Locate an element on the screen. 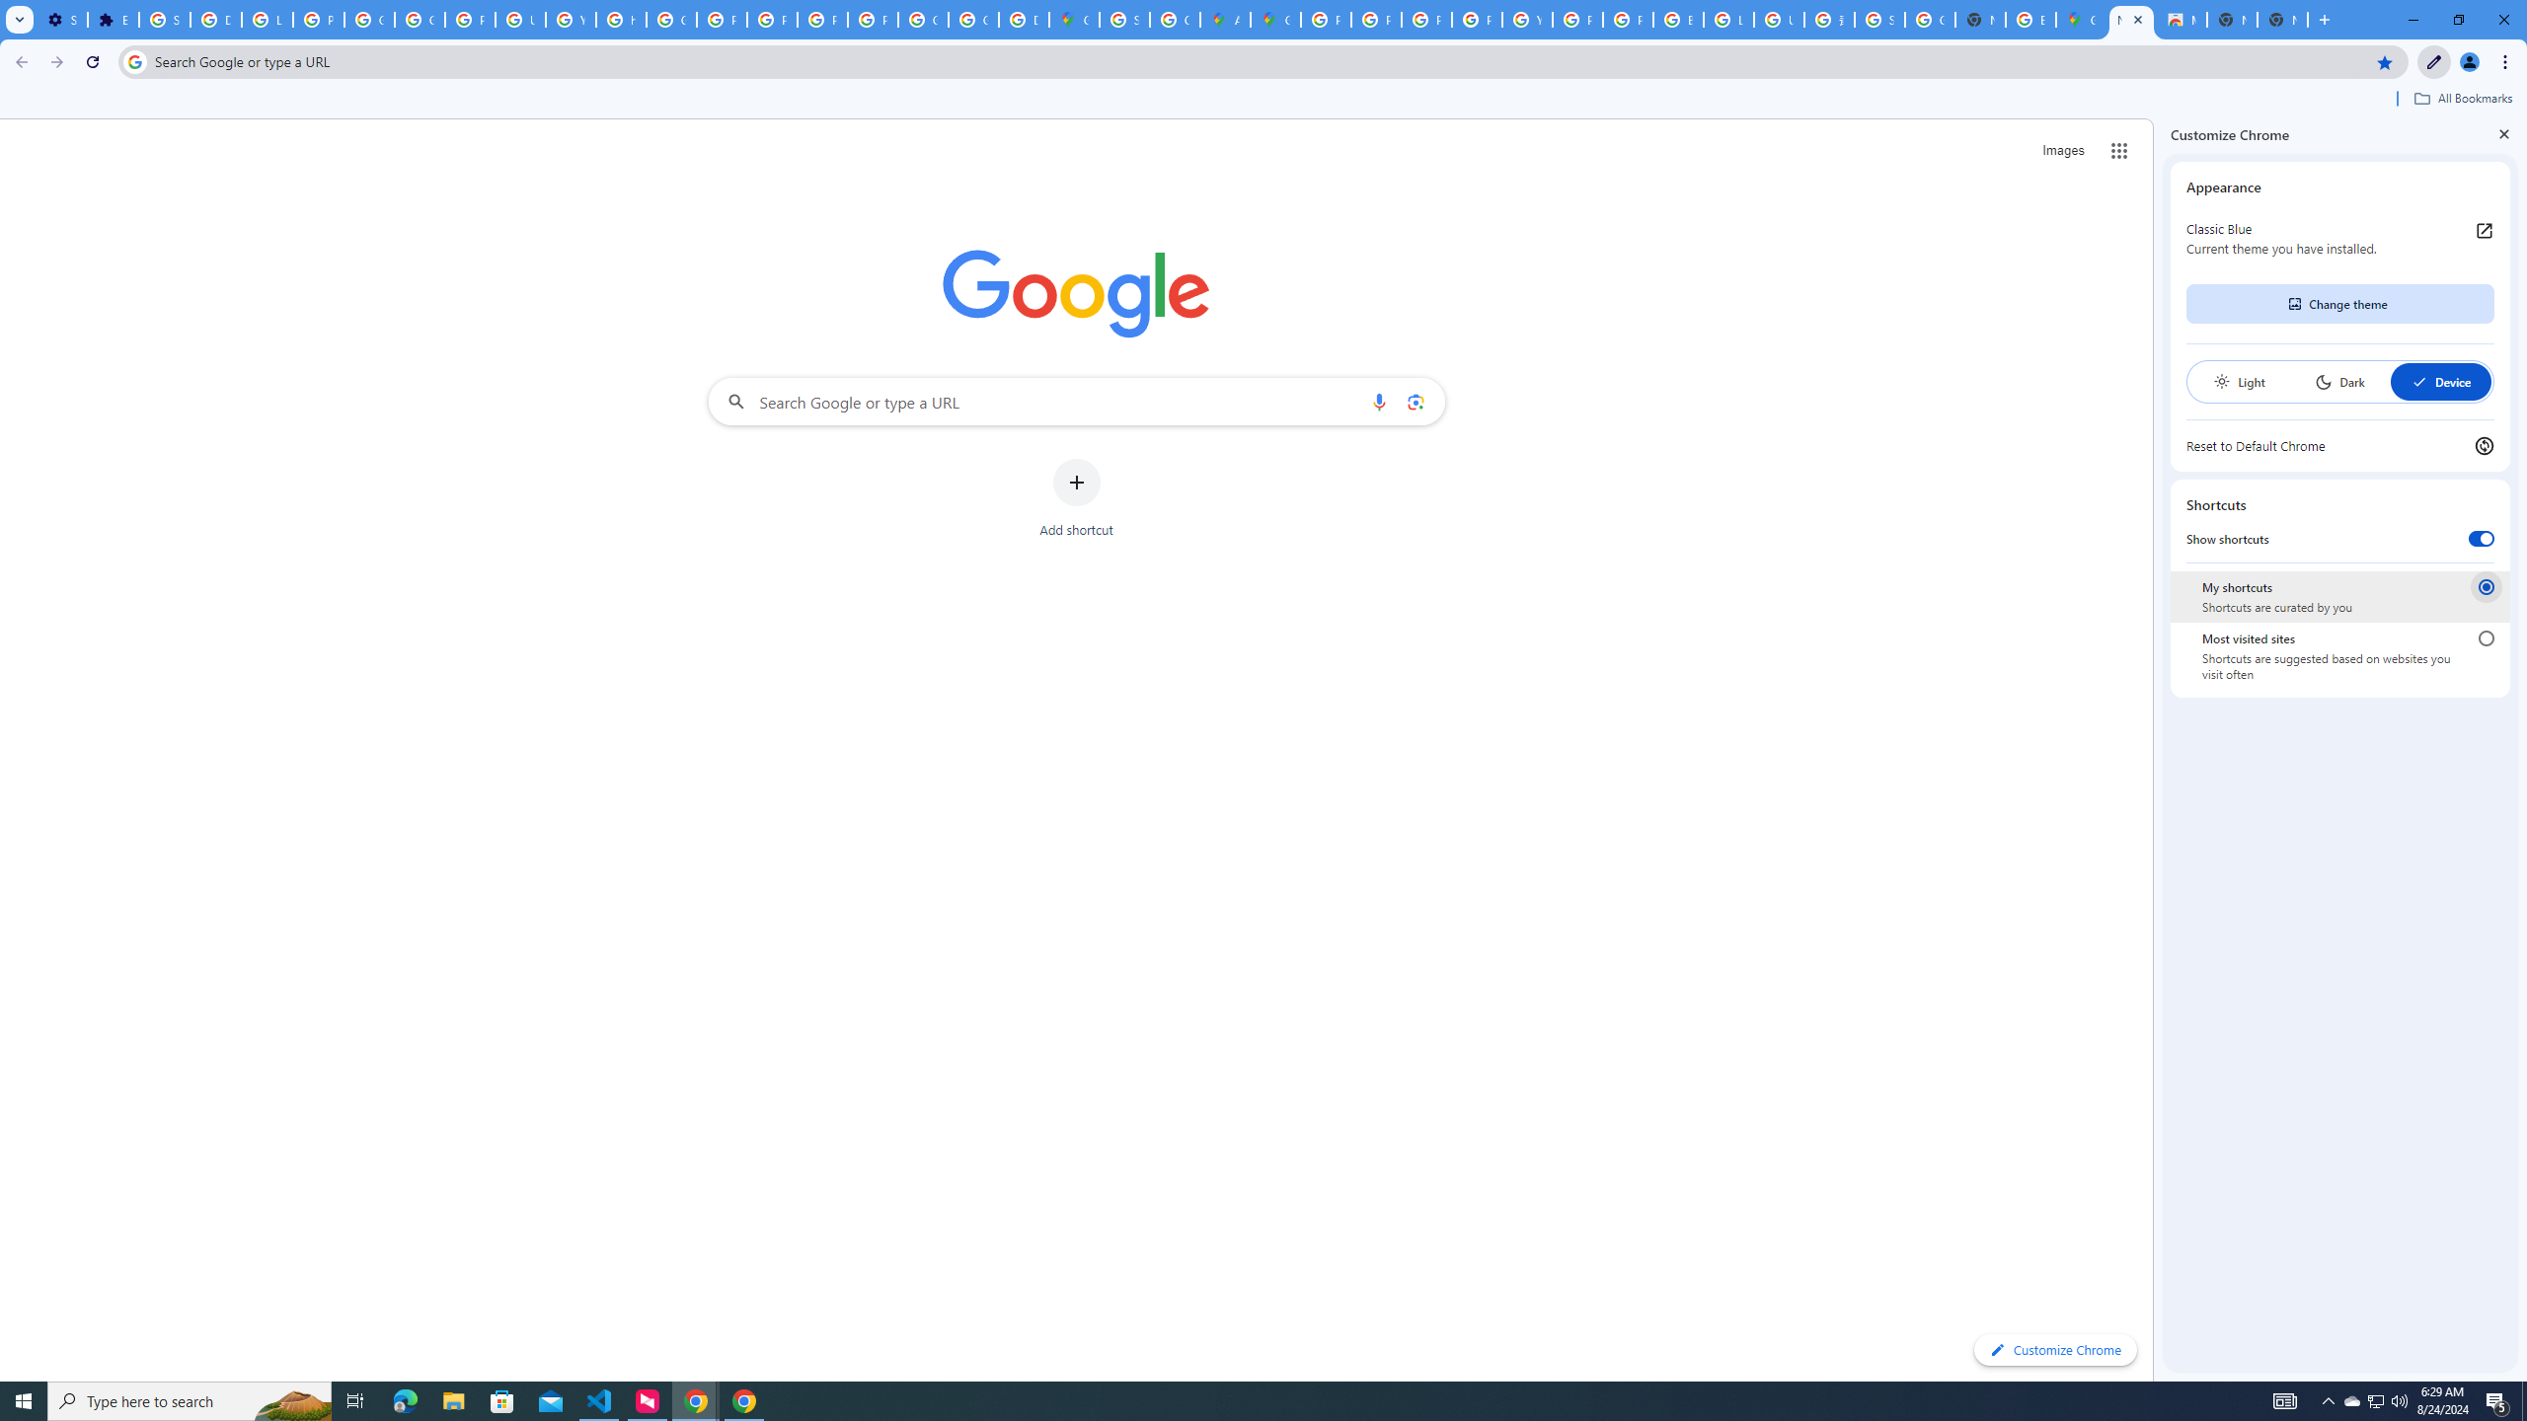  AutomationID: baseSvg is located at coordinates (2419, 381).